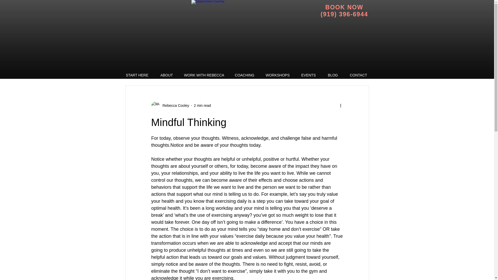  I want to click on START HERE, so click(137, 75).